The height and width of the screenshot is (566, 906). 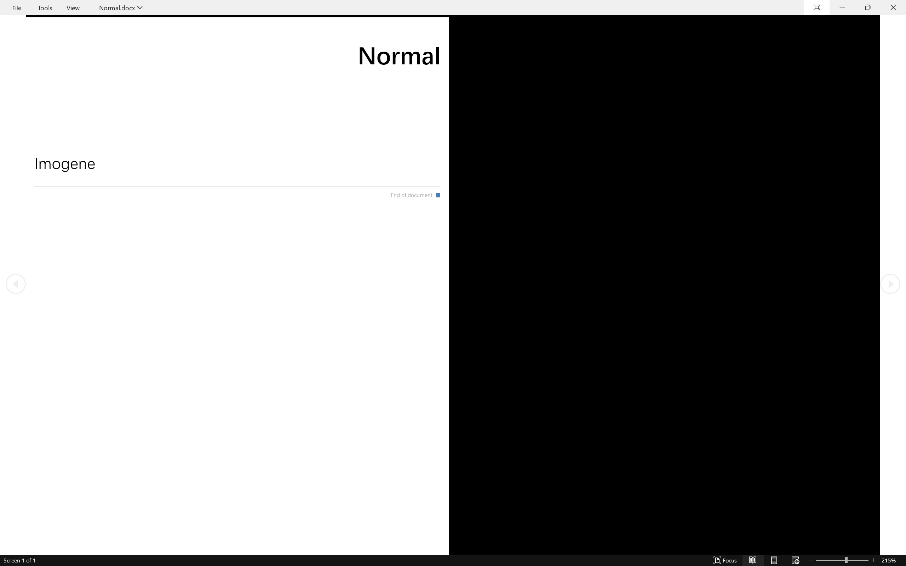 What do you see at coordinates (453, 561) in the screenshot?
I see `Class: NetUIScrollBar` at bounding box center [453, 561].